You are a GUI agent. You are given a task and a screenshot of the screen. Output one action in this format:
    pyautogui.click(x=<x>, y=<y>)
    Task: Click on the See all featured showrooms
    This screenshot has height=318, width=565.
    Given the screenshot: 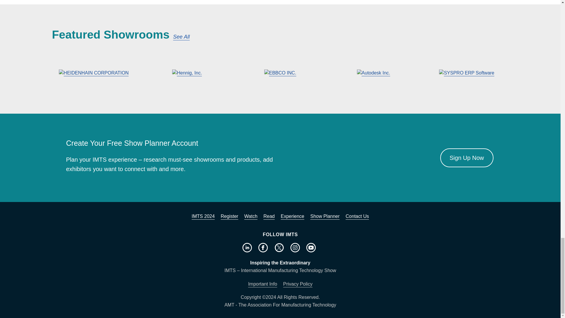 What is the action you would take?
    pyautogui.click(x=181, y=37)
    